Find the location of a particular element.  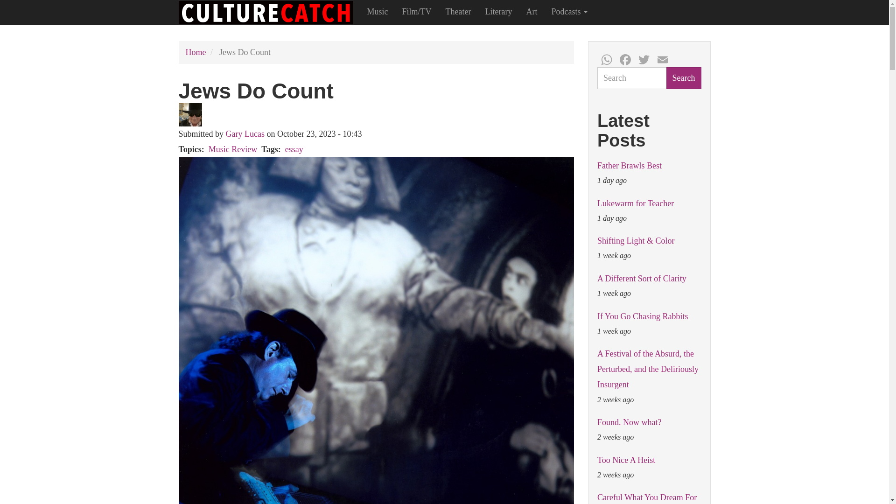

Music Review is located at coordinates (233, 149).